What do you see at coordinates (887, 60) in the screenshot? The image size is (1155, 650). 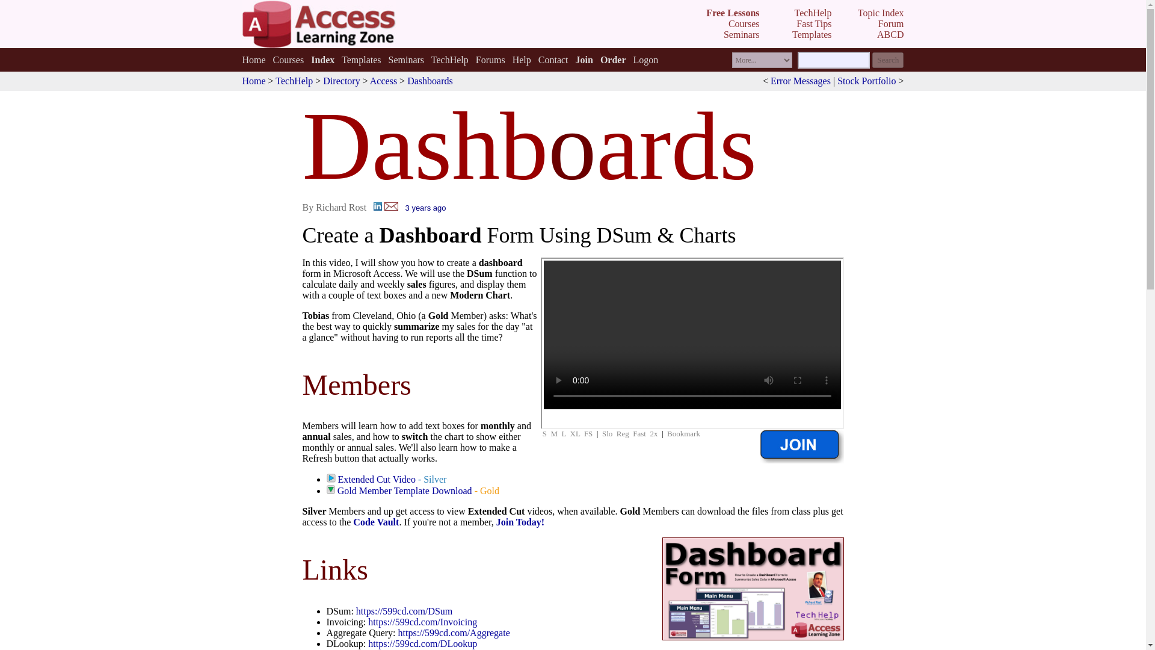 I see `Search` at bounding box center [887, 60].